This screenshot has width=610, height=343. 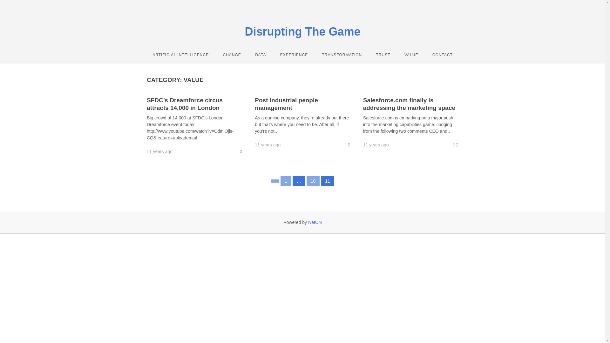 What do you see at coordinates (342, 55) in the screenshot?
I see `TRANSFORMATION` at bounding box center [342, 55].